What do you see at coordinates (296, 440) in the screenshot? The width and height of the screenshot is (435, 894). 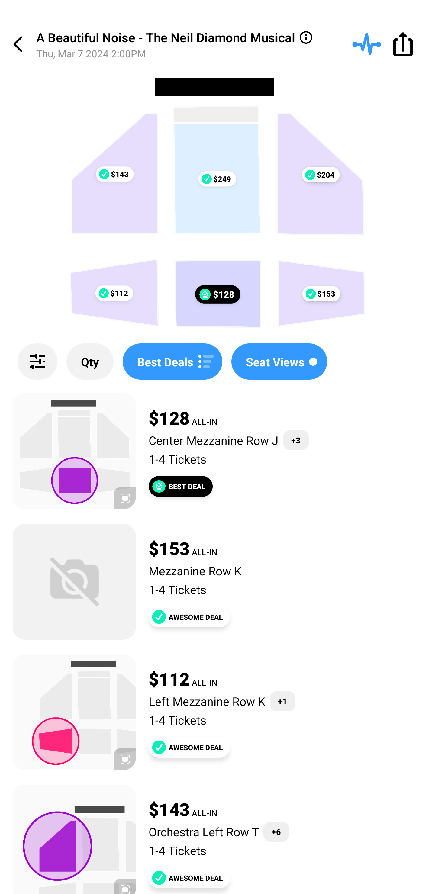 I see `+3` at bounding box center [296, 440].